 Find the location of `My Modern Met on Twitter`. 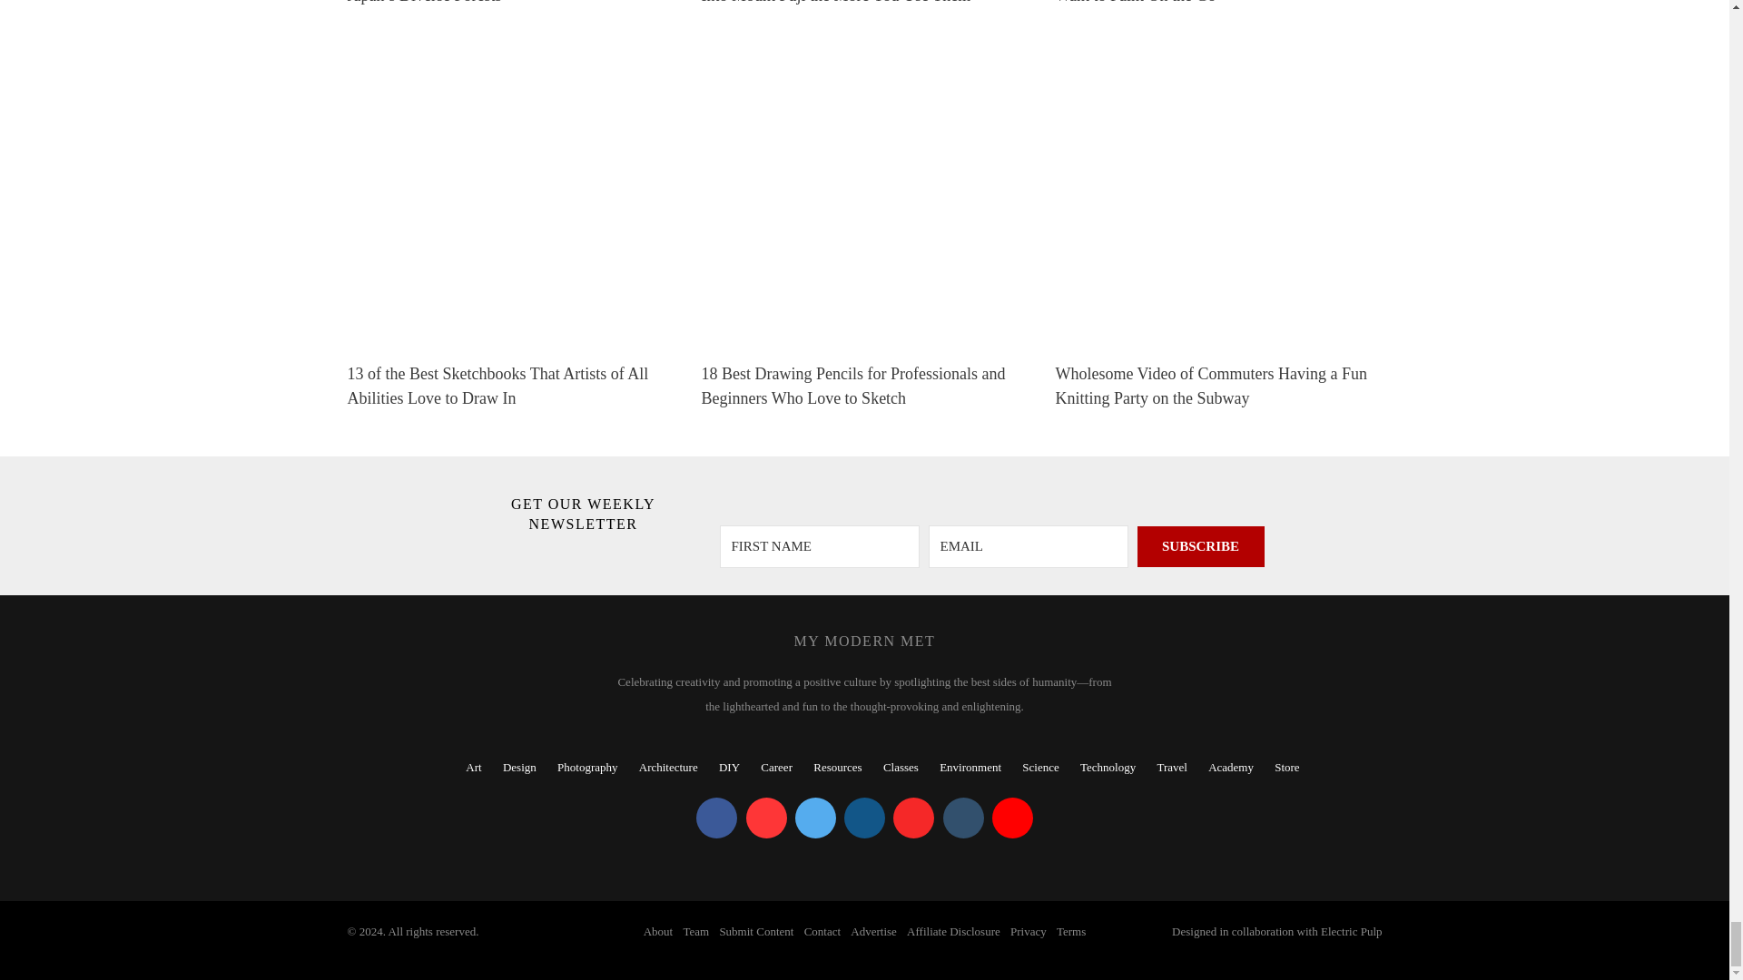

My Modern Met on Twitter is located at coordinates (815, 818).